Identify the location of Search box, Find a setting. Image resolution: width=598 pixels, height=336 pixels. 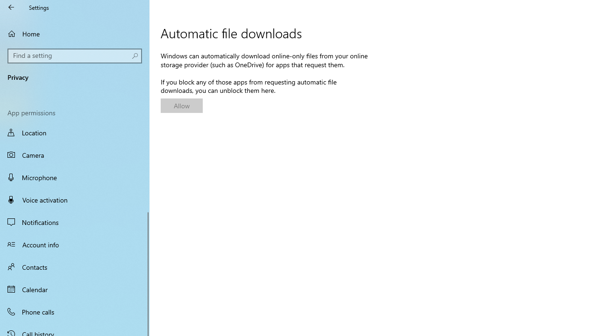
(75, 56).